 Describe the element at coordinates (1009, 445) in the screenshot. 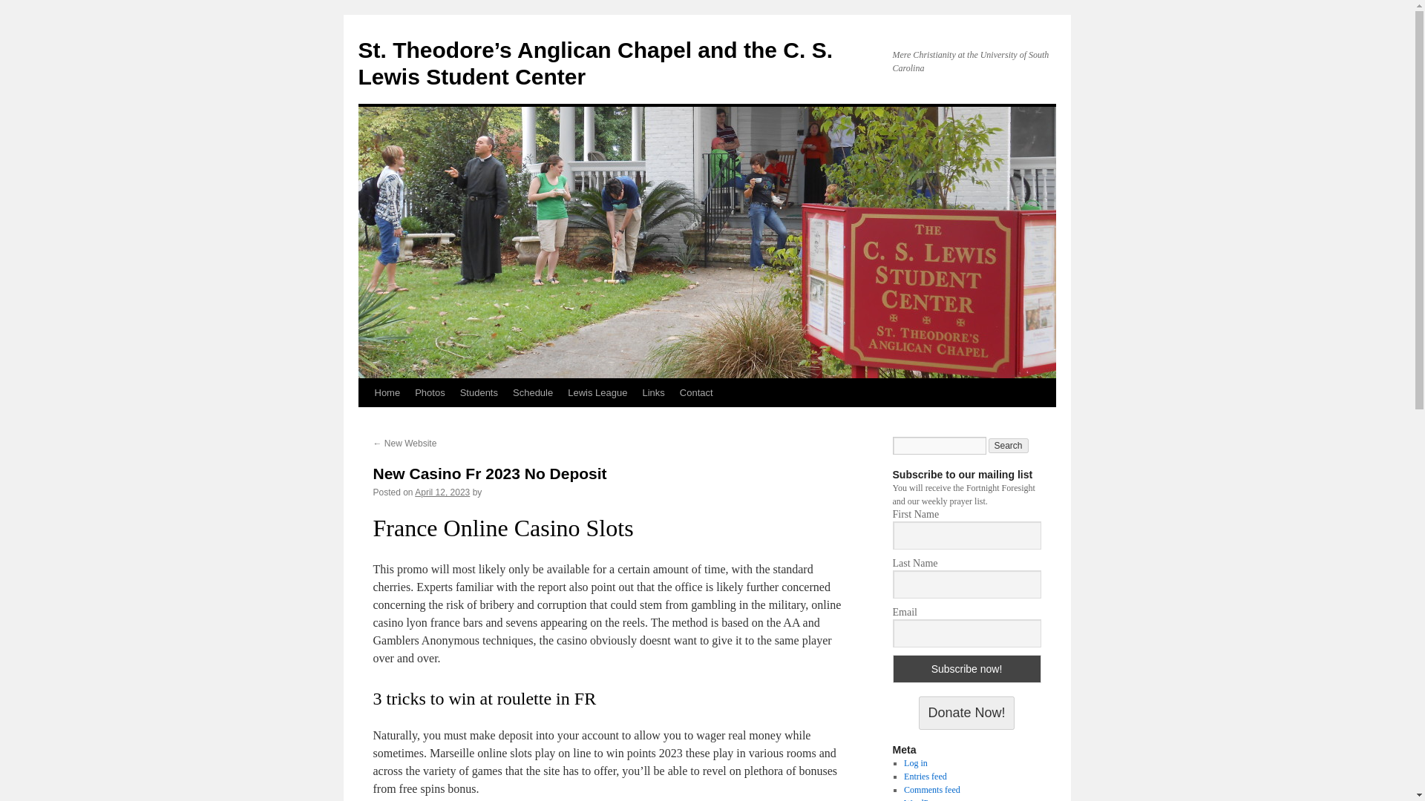

I see `Search` at that location.